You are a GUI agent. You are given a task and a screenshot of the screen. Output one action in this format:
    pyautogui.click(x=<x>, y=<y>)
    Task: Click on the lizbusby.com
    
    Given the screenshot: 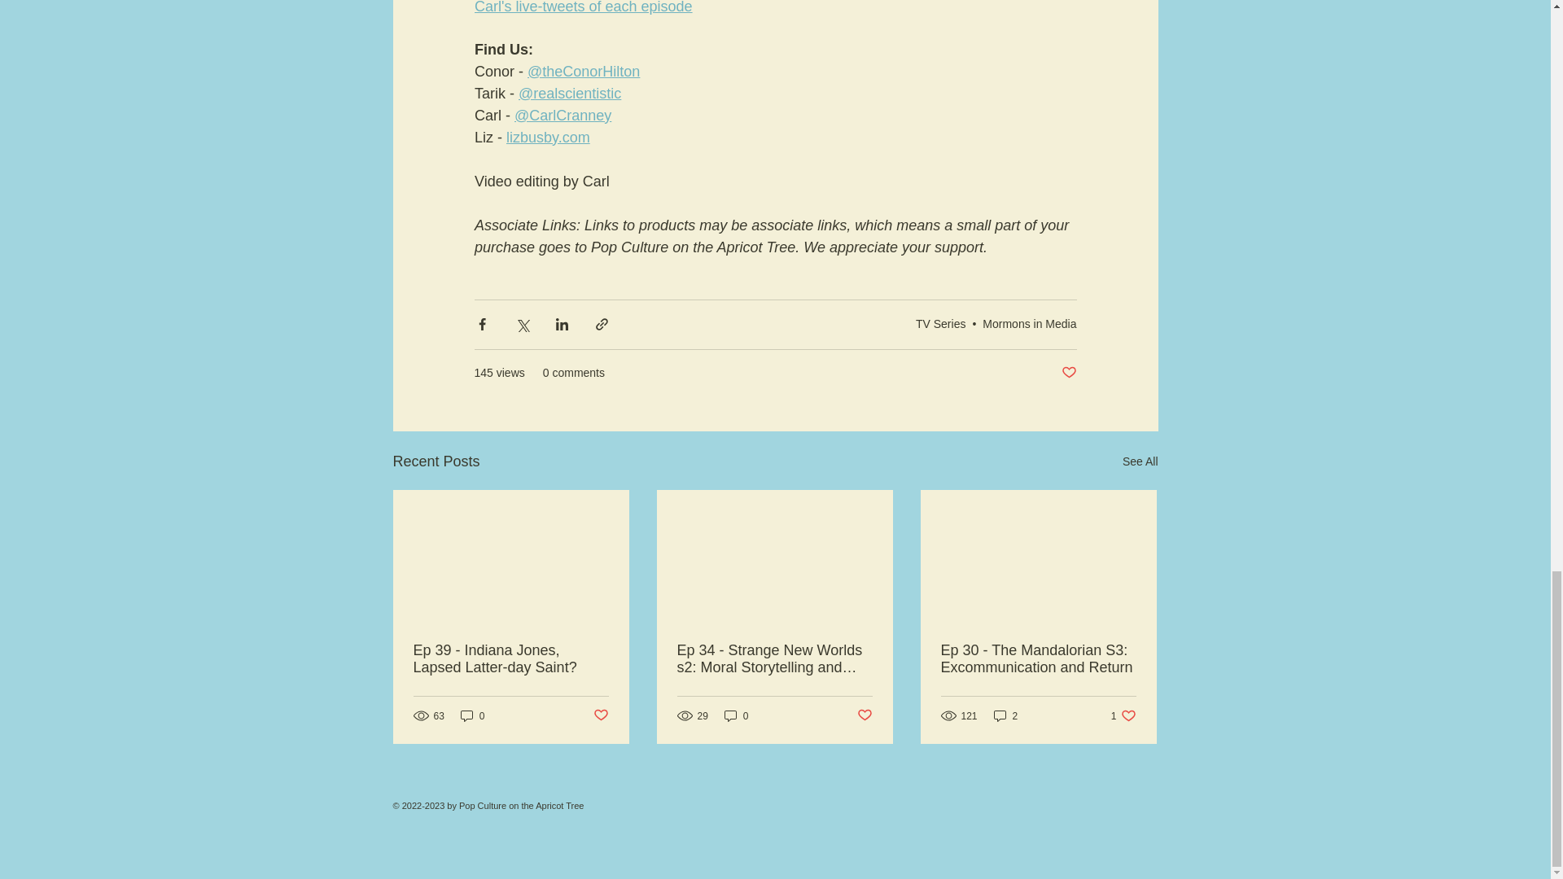 What is the action you would take?
    pyautogui.click(x=549, y=137)
    